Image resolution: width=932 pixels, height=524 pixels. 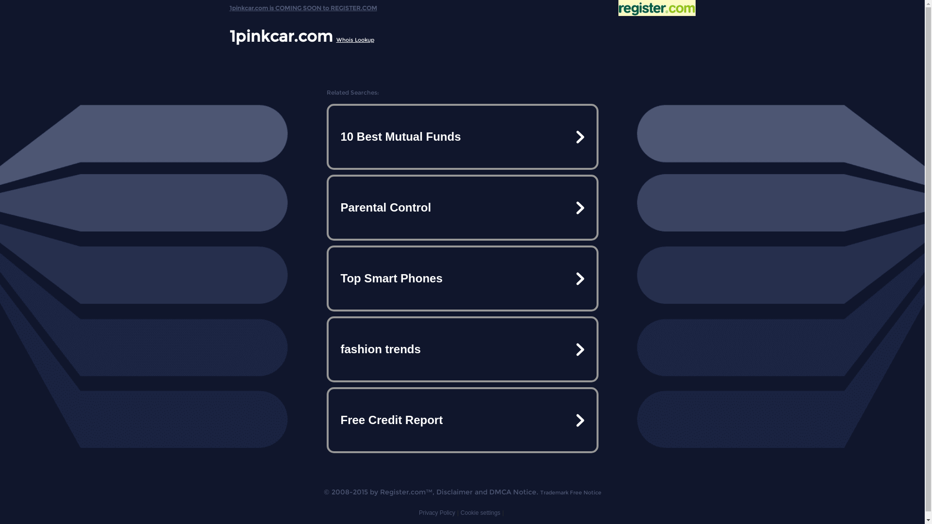 What do you see at coordinates (437, 513) in the screenshot?
I see `Privacy Policy` at bounding box center [437, 513].